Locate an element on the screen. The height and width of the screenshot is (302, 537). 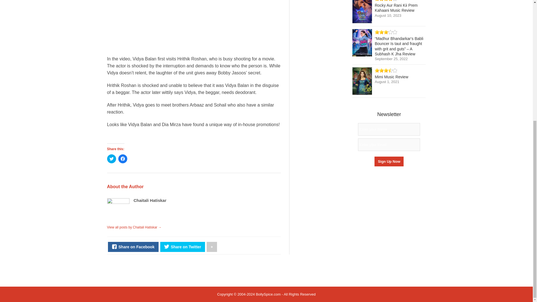
Sign Up Now is located at coordinates (389, 162).